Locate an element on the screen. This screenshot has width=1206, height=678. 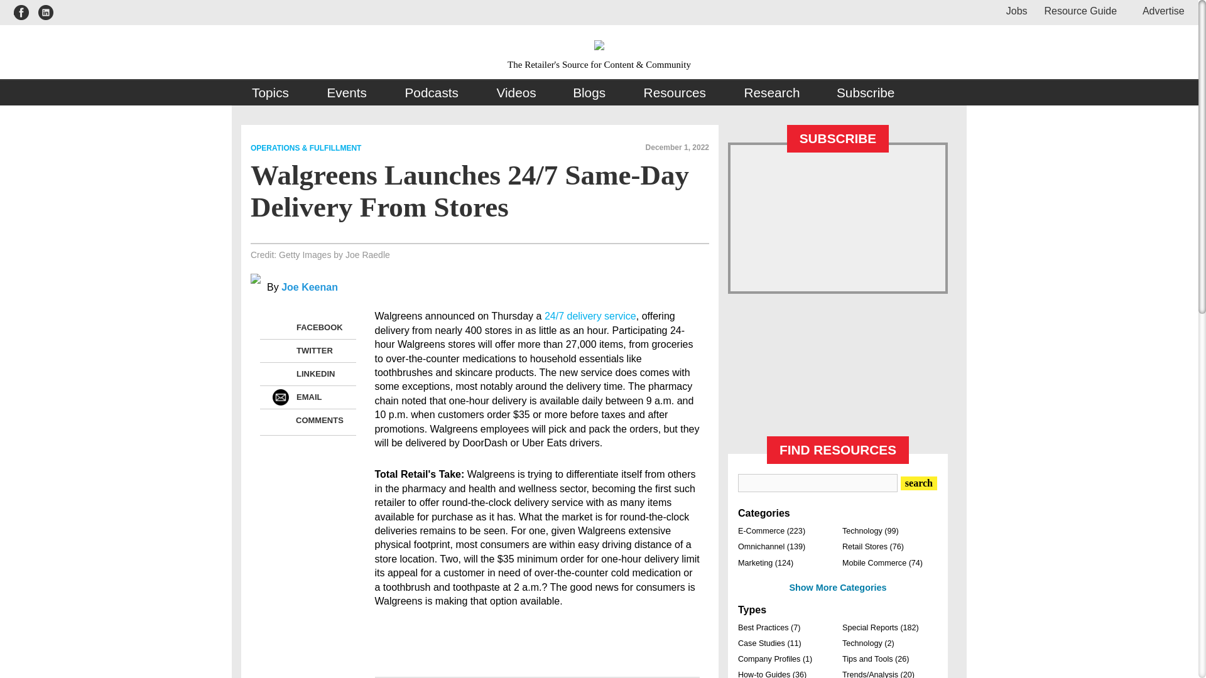
LinkedIn is located at coordinates (280, 374).